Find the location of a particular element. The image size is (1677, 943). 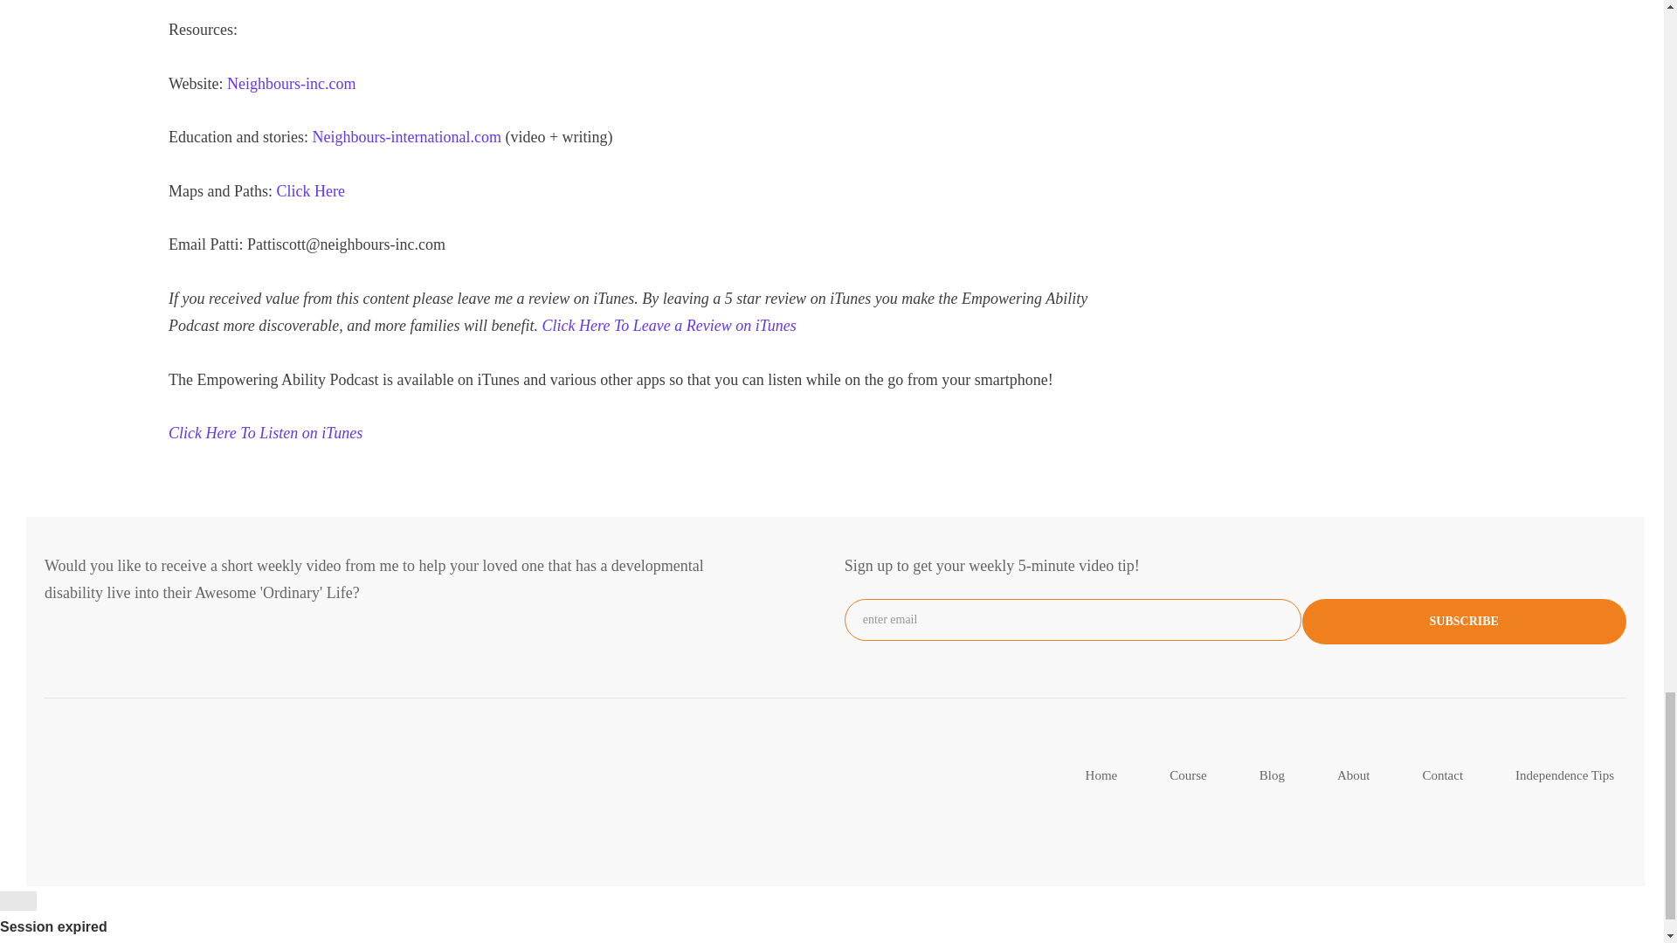

Neighbours-international.com is located at coordinates (408, 136).